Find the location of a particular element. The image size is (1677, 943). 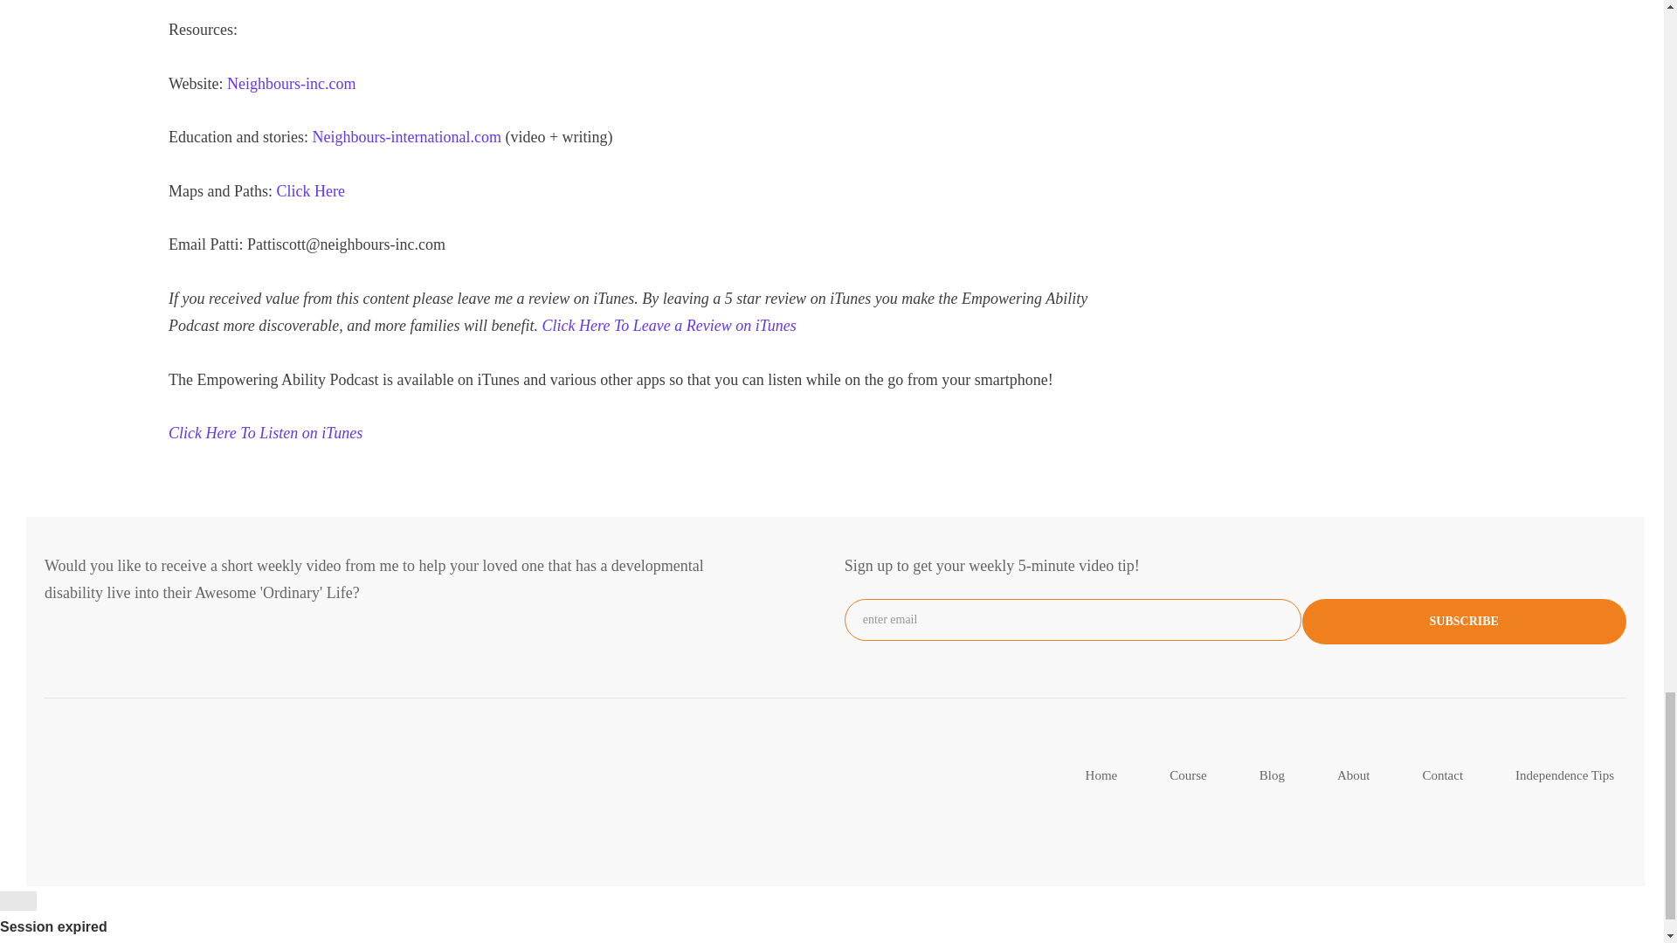

Neighbours-international.com is located at coordinates (408, 136).